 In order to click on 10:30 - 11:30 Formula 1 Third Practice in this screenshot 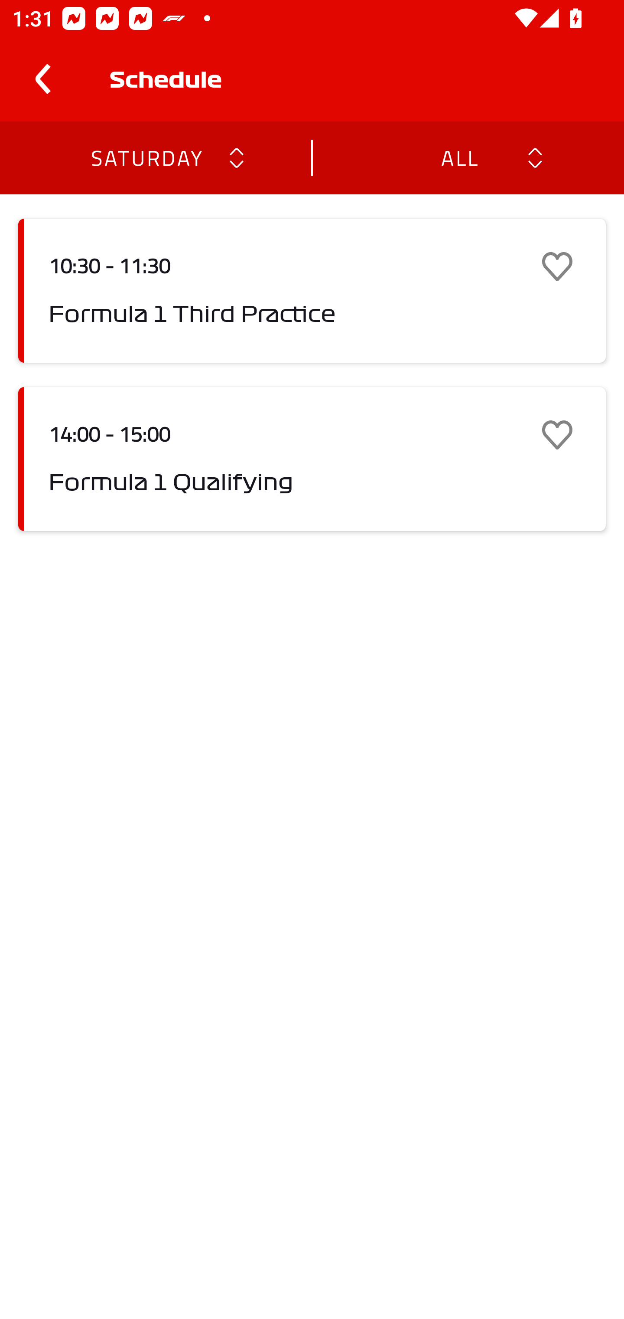, I will do `click(312, 291)`.